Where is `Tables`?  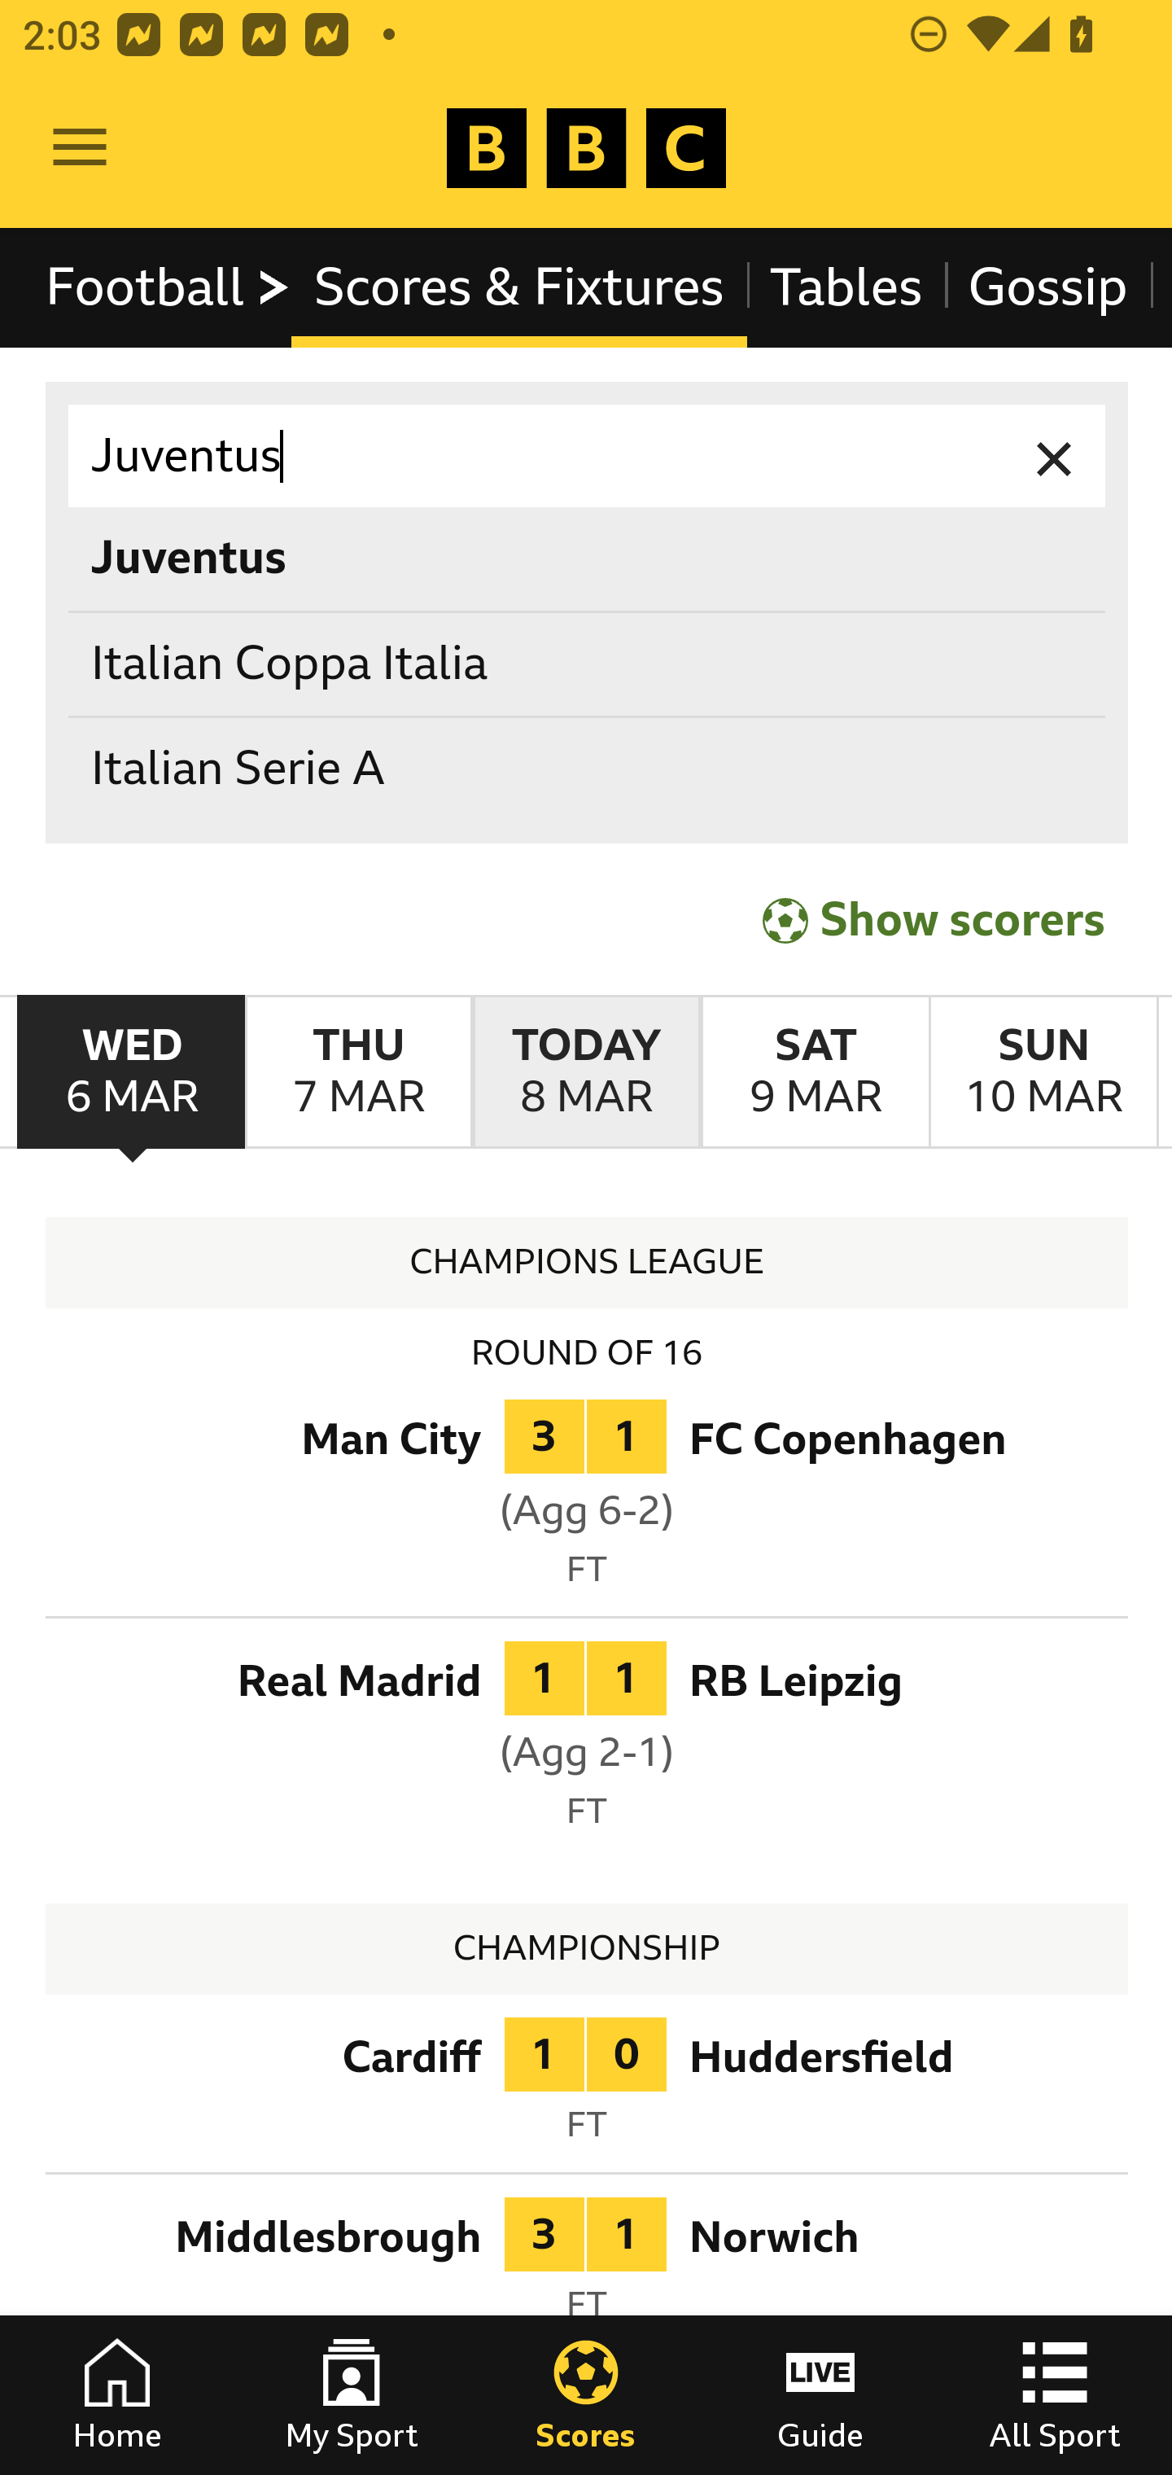 Tables is located at coordinates (846, 287).